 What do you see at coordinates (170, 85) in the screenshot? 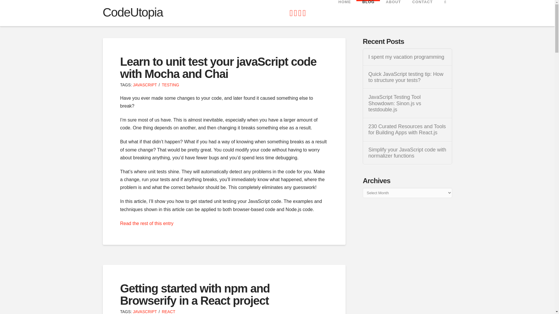
I see `TESTING` at bounding box center [170, 85].